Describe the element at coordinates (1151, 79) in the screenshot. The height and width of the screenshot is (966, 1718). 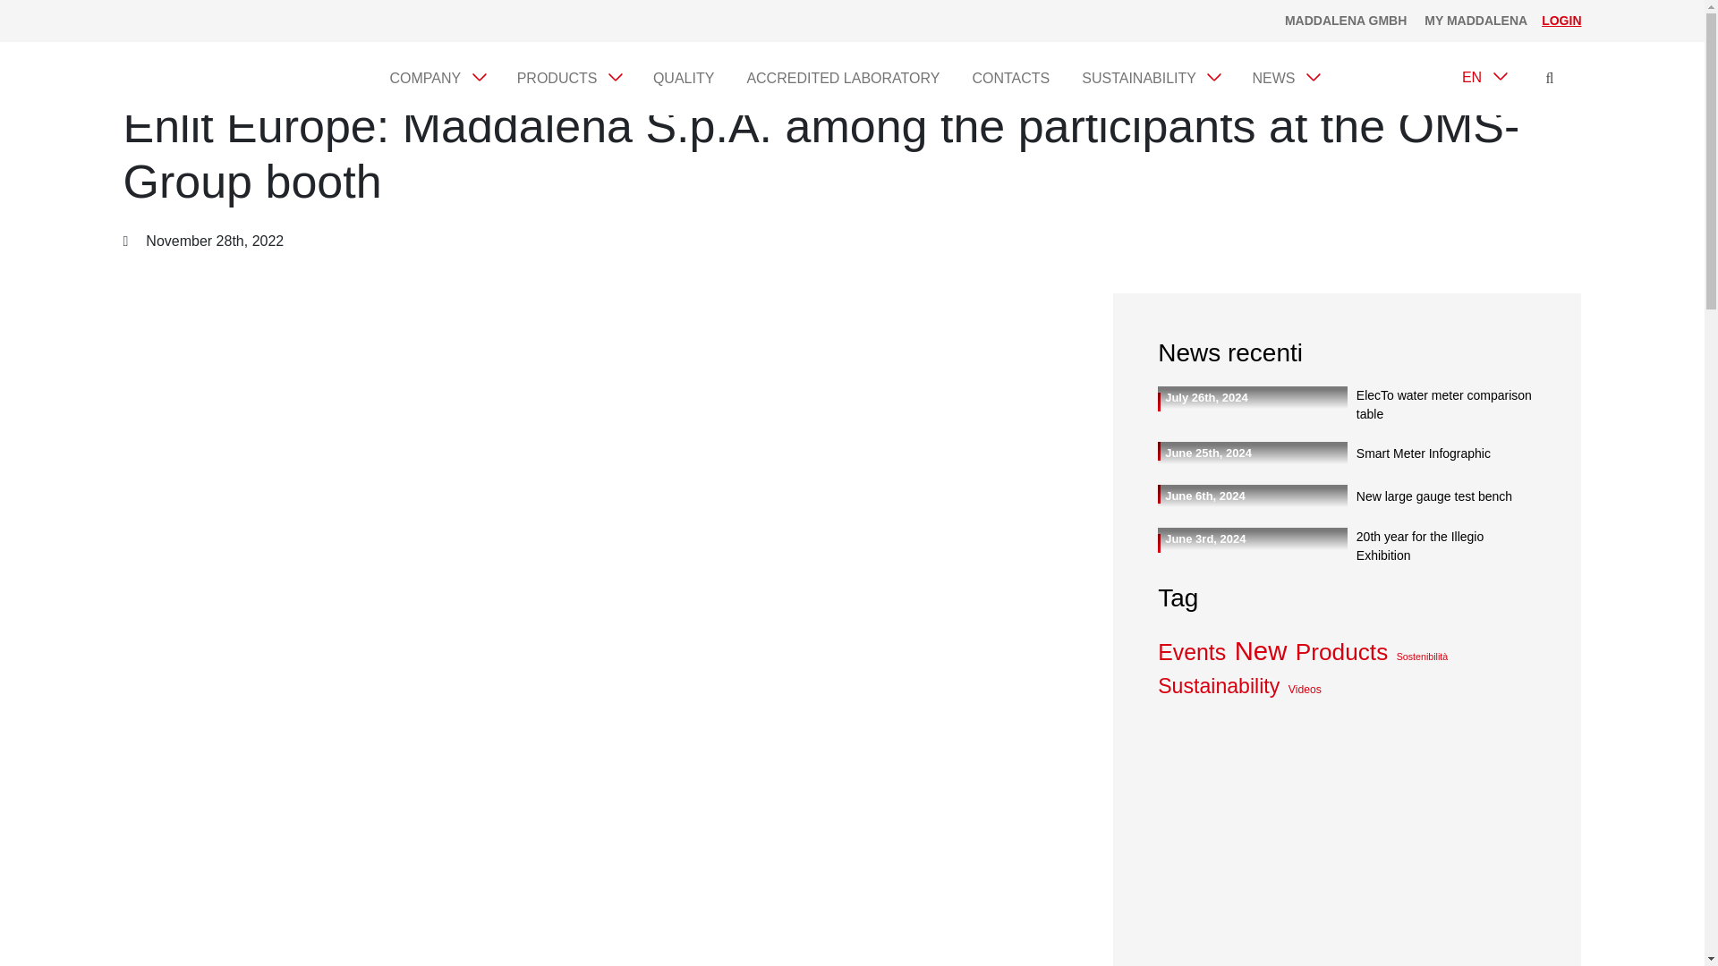
I see `SUSTAINABILITY` at that location.